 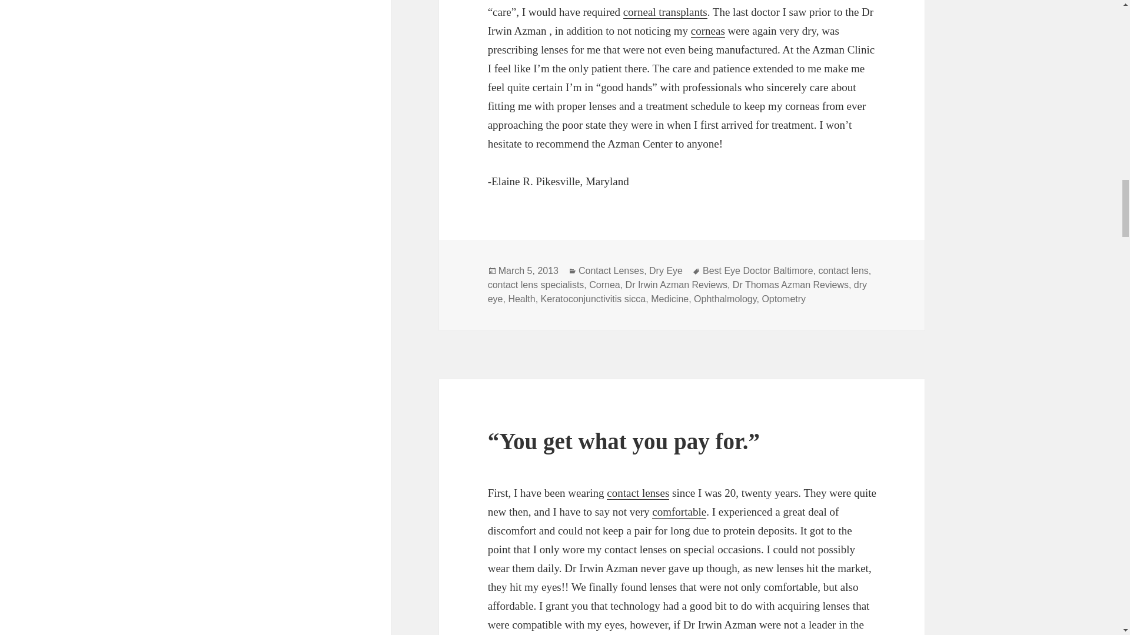 What do you see at coordinates (707, 31) in the screenshot?
I see `Cornea` at bounding box center [707, 31].